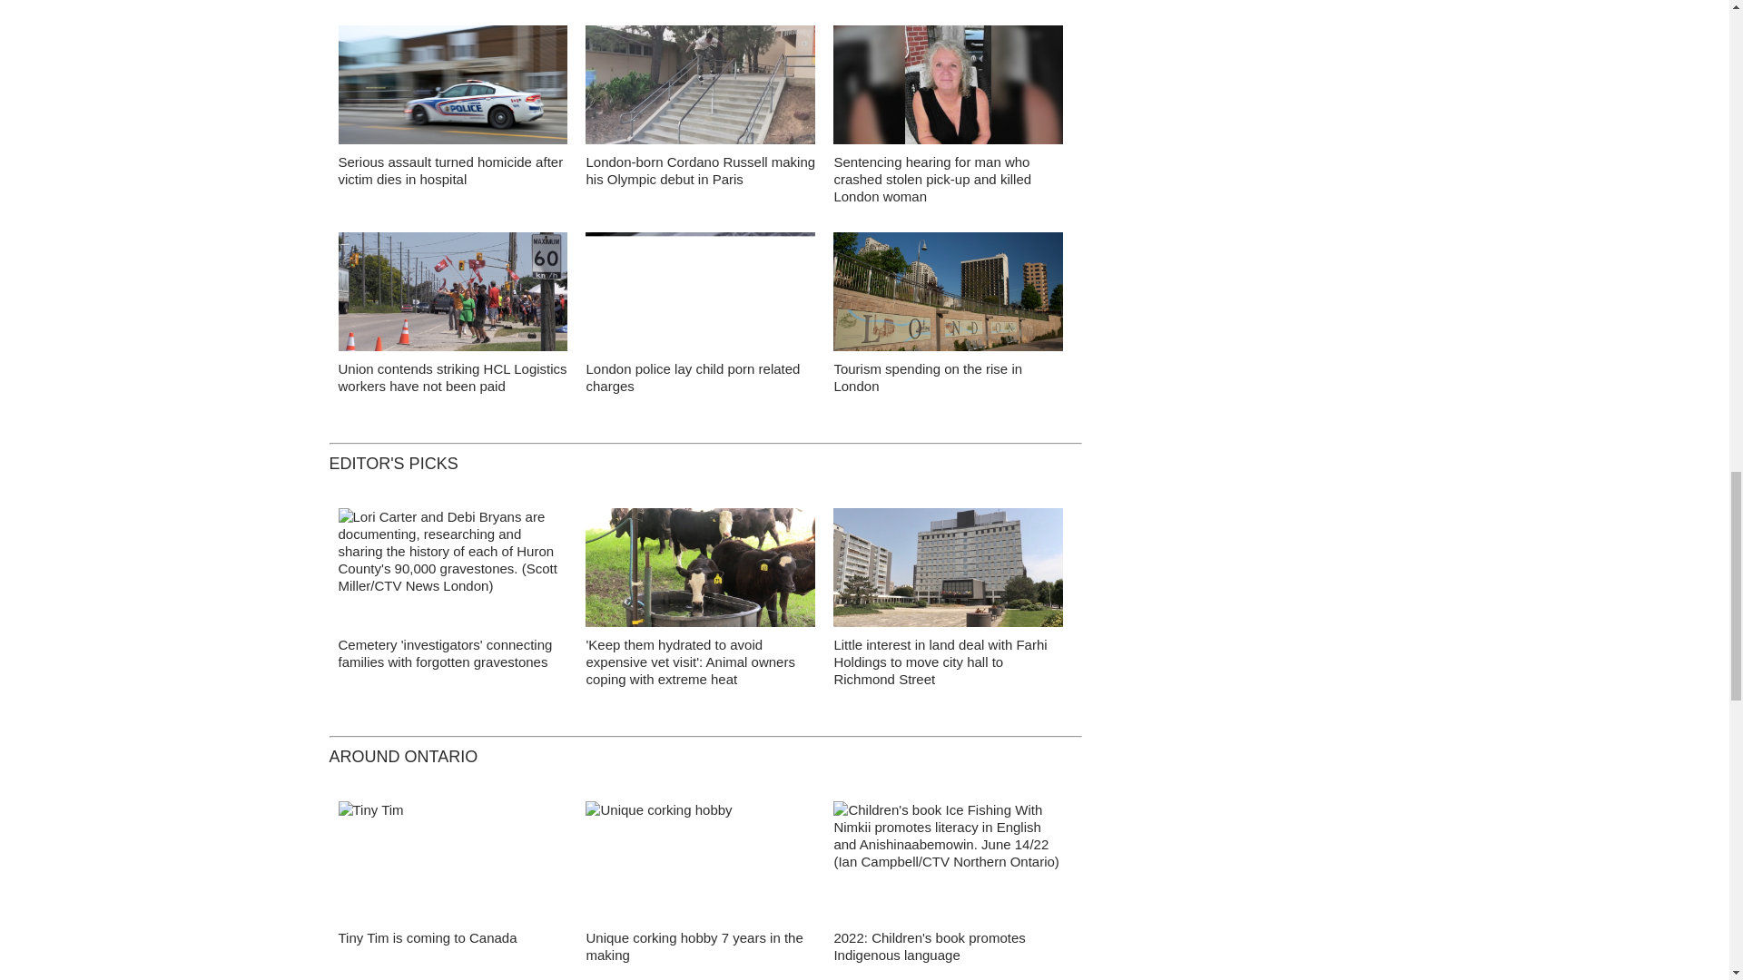 The image size is (1743, 980). I want to click on cordano russell - video still, so click(701, 89).